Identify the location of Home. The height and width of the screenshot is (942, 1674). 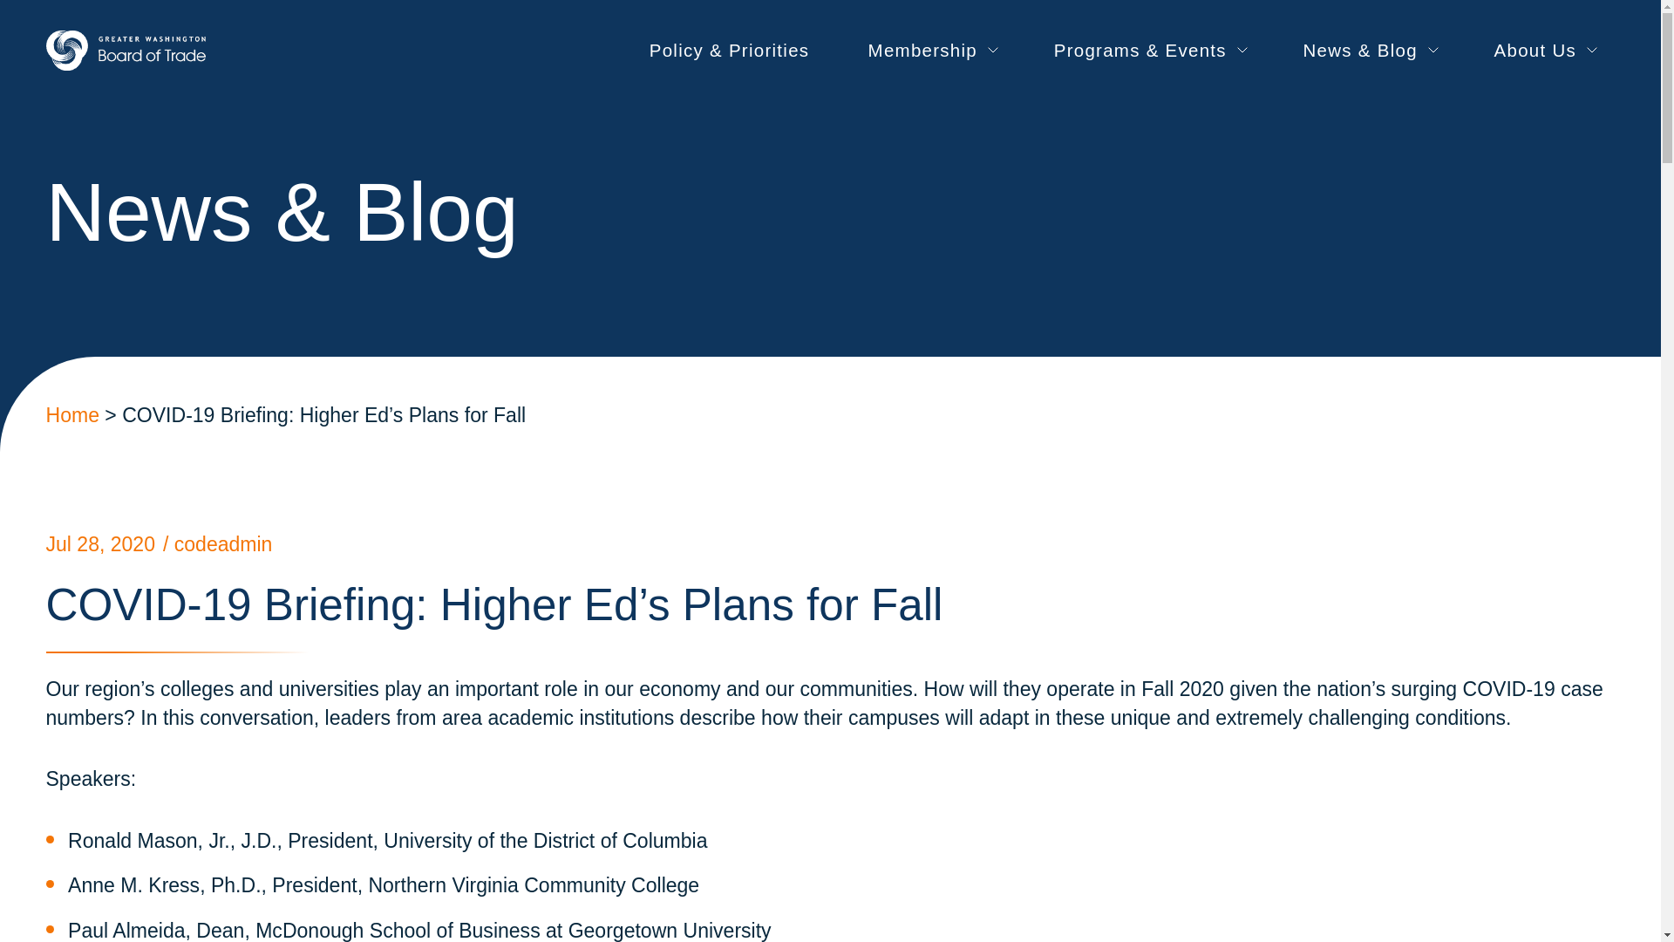
(71, 415).